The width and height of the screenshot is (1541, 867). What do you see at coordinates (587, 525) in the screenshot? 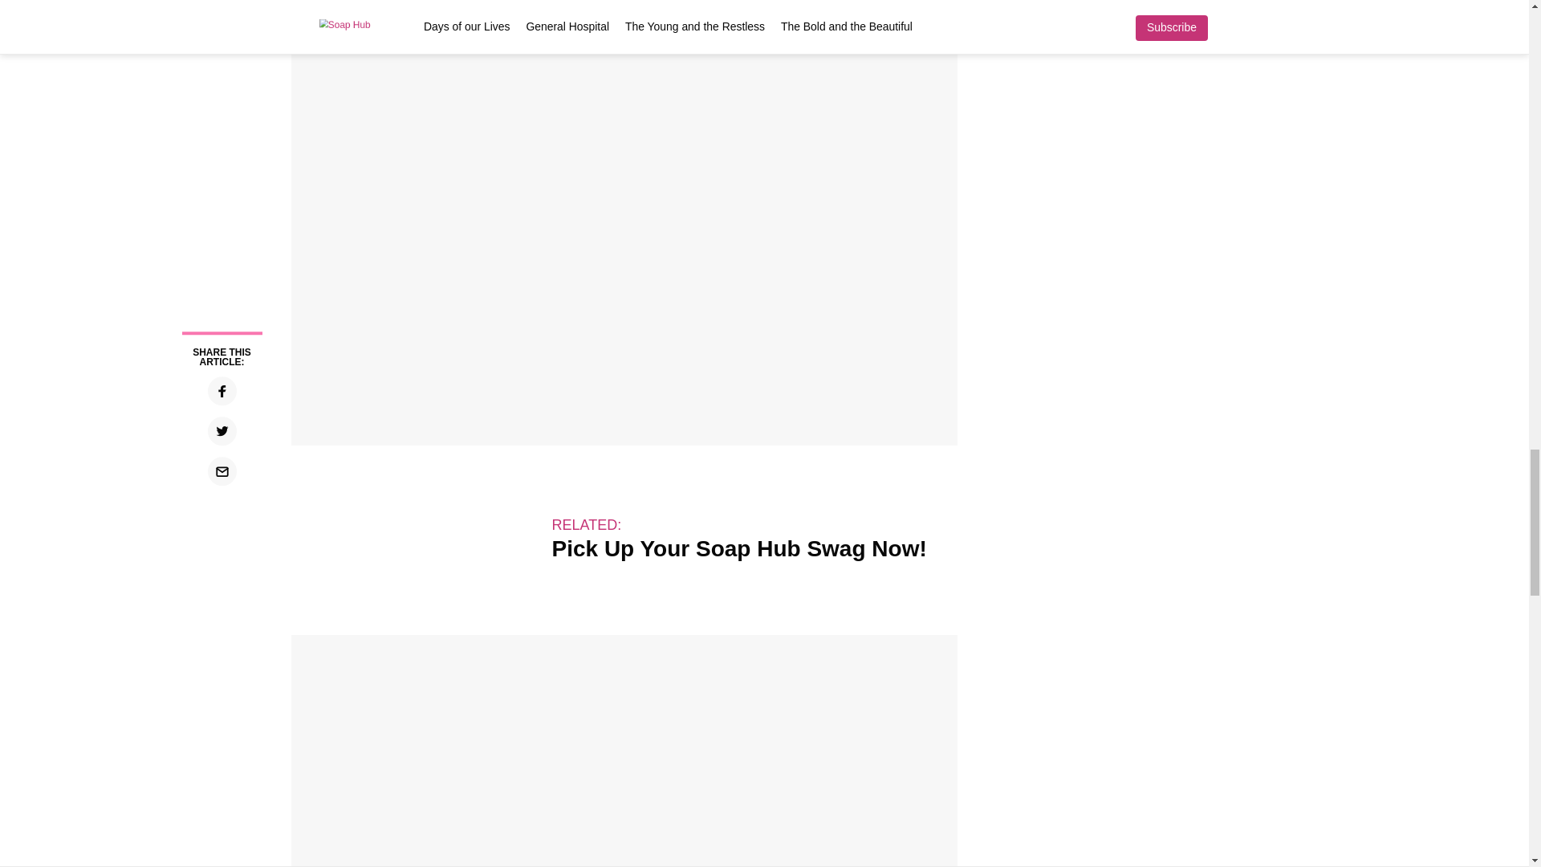
I see `RELATED:` at bounding box center [587, 525].